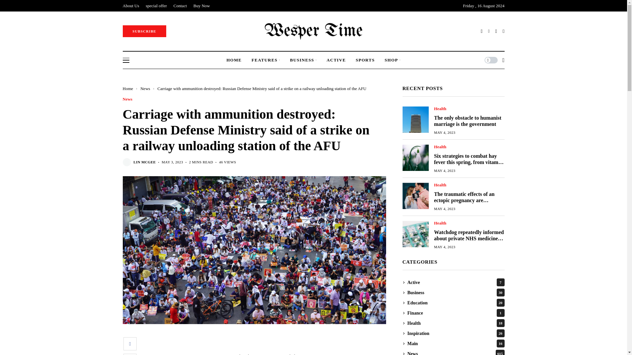 This screenshot has height=355, width=632. What do you see at coordinates (266, 60) in the screenshot?
I see `FEATURES` at bounding box center [266, 60].